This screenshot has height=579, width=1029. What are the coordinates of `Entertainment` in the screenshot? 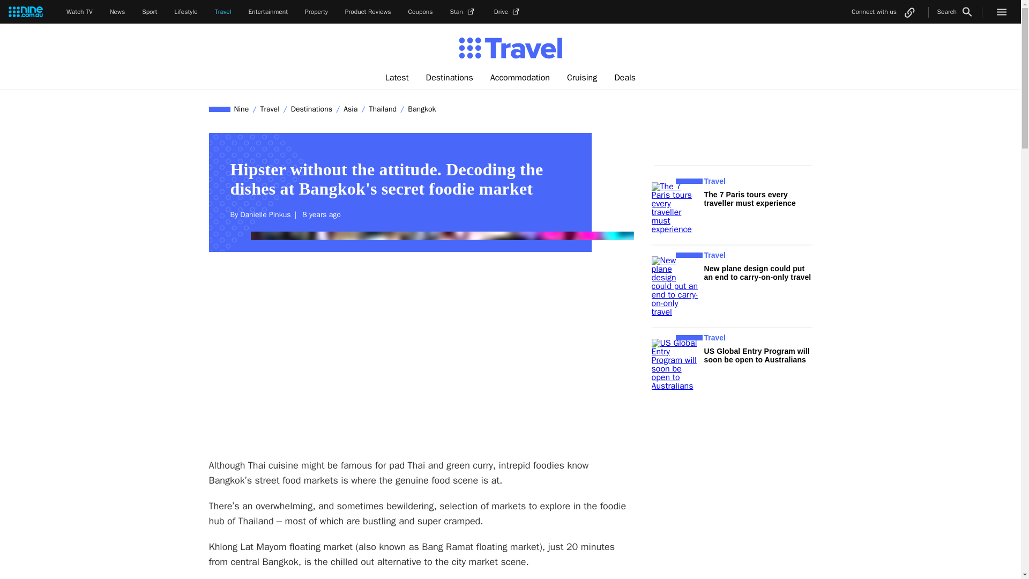 It's located at (268, 12).